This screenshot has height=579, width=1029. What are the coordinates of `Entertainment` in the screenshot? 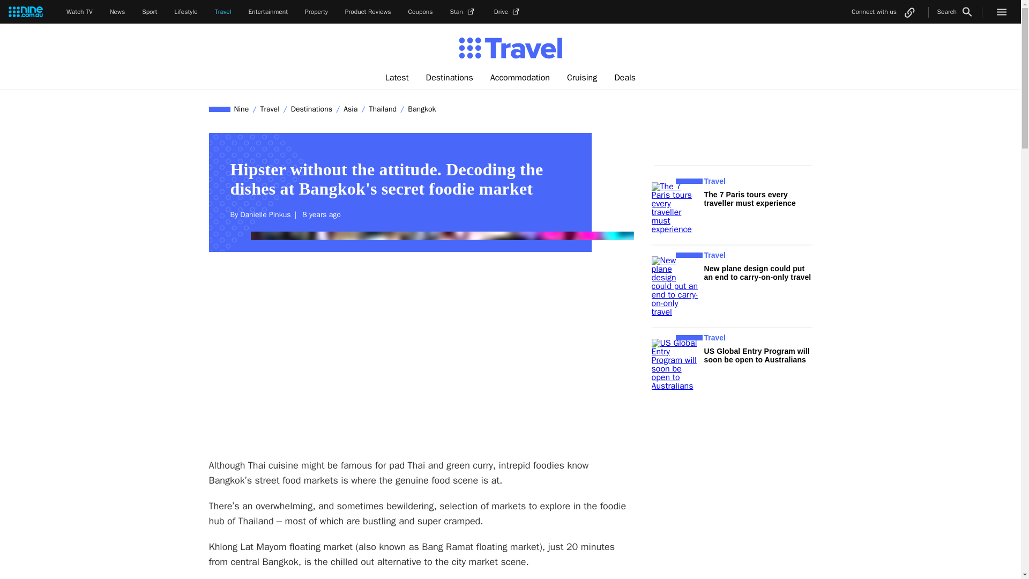 It's located at (268, 12).